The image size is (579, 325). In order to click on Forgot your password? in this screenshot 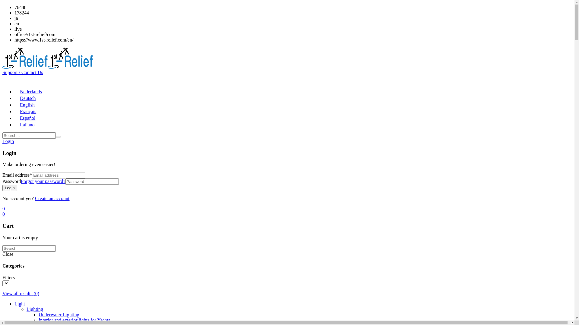, I will do `click(43, 181)`.